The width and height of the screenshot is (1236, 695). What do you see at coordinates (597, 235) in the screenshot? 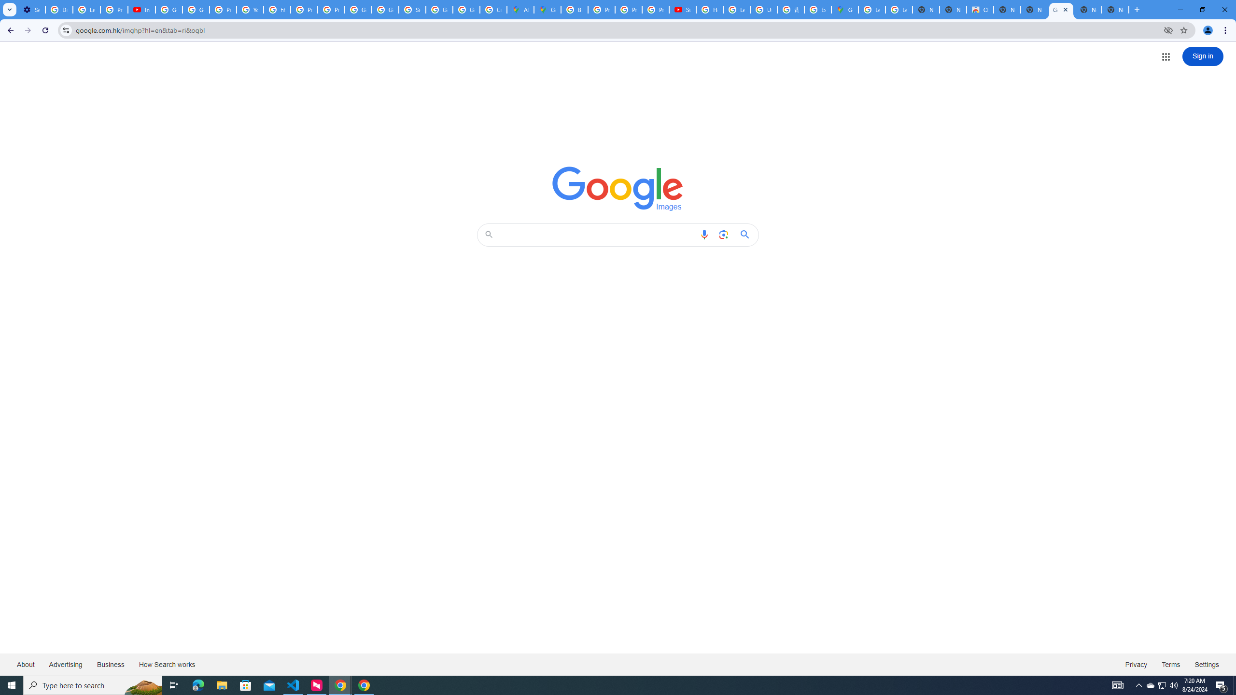
I see `Search` at bounding box center [597, 235].